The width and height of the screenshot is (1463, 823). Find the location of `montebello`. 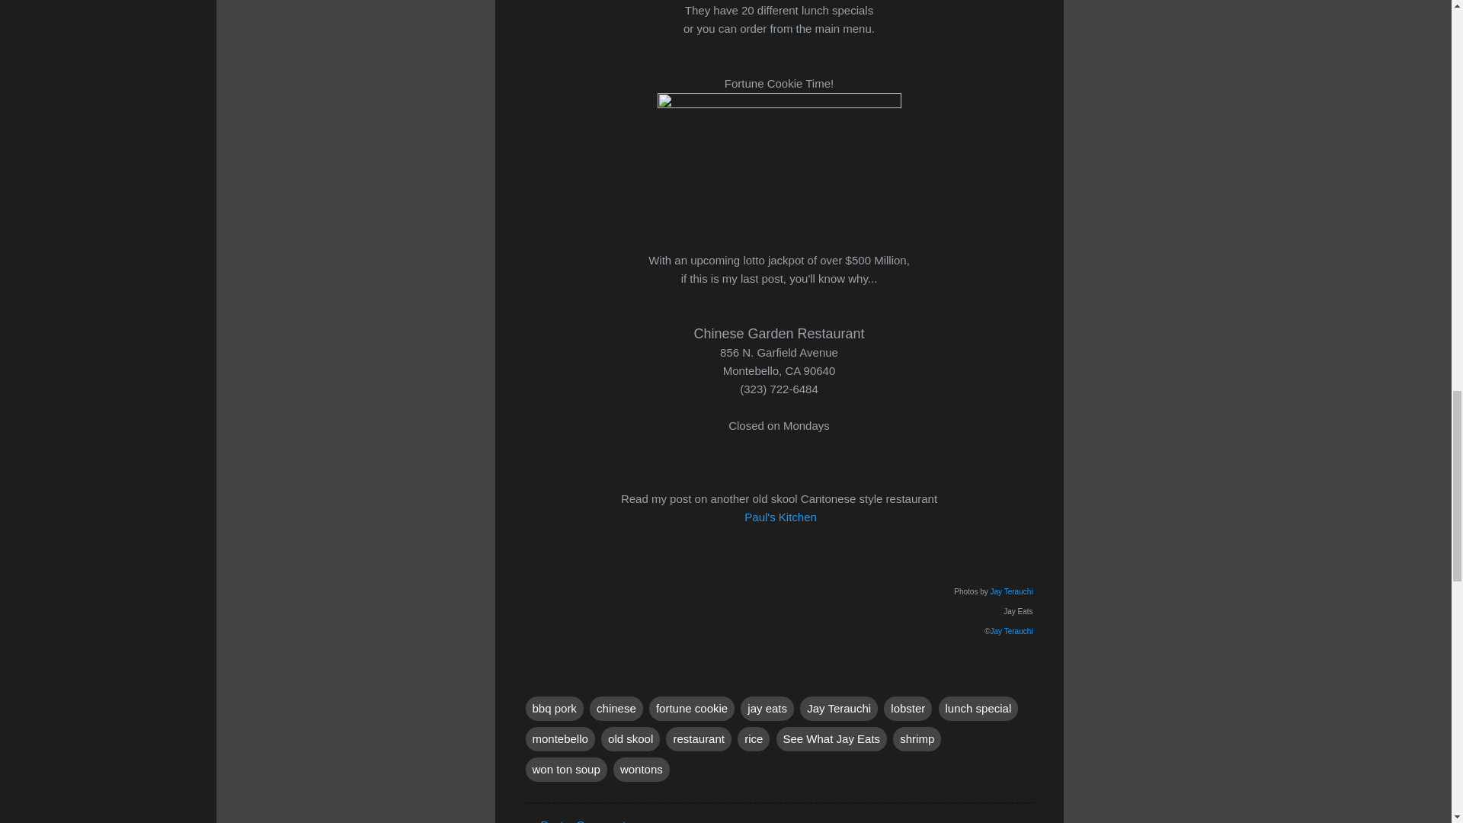

montebello is located at coordinates (560, 739).